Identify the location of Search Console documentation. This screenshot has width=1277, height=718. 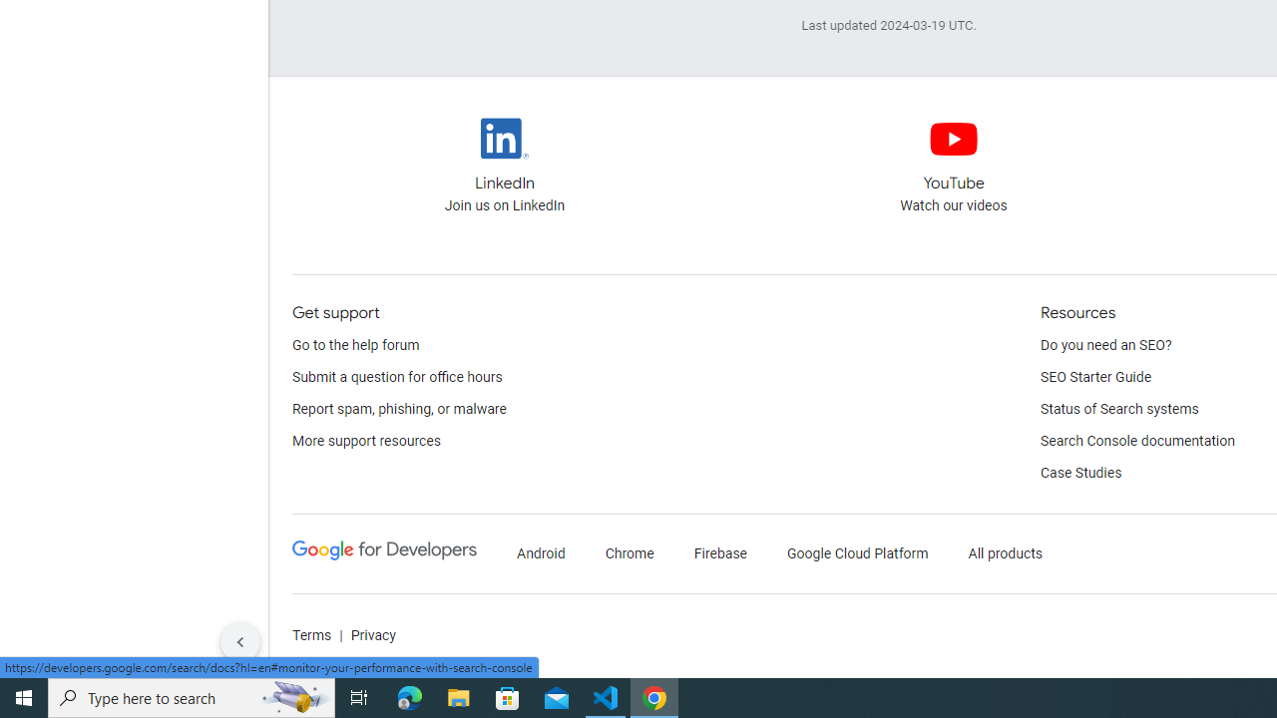
(1137, 441).